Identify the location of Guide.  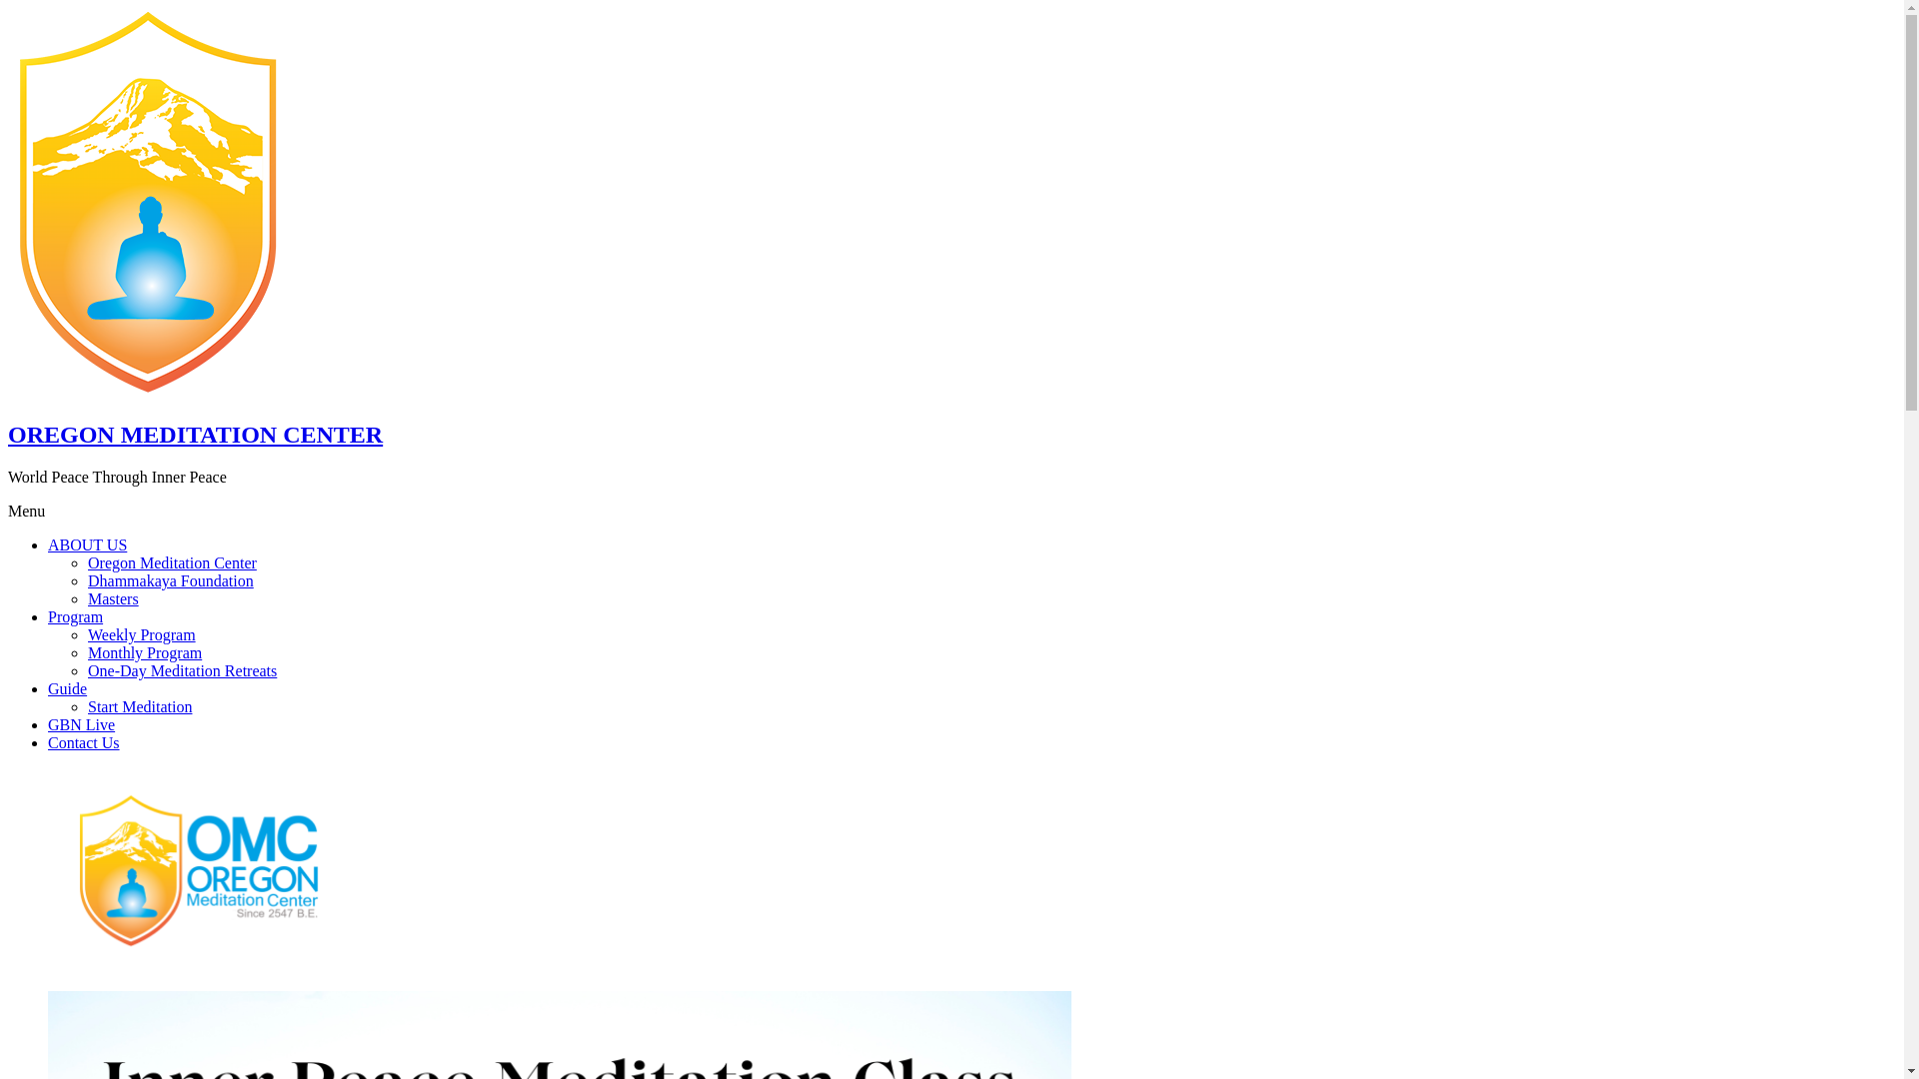
(68, 689).